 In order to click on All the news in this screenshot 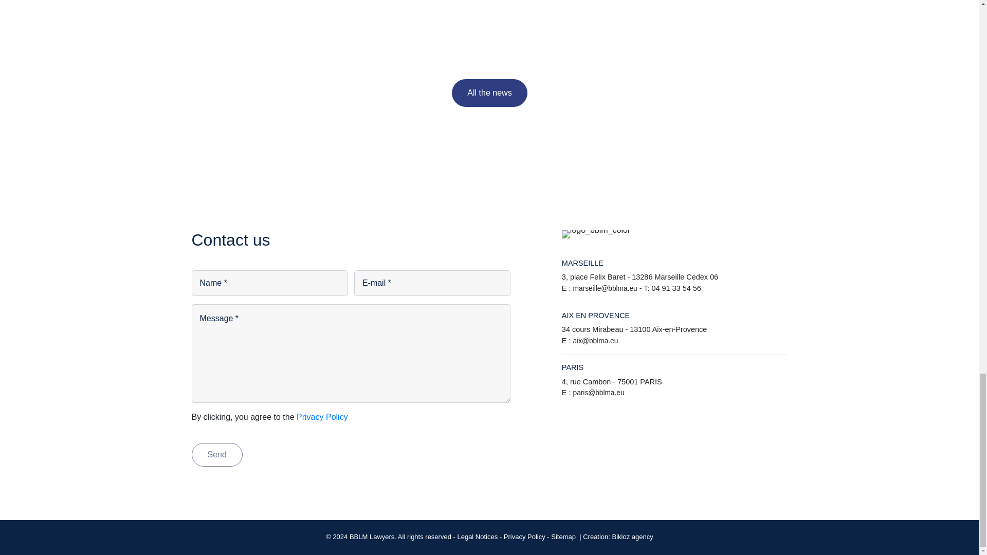, I will do `click(489, 93)`.